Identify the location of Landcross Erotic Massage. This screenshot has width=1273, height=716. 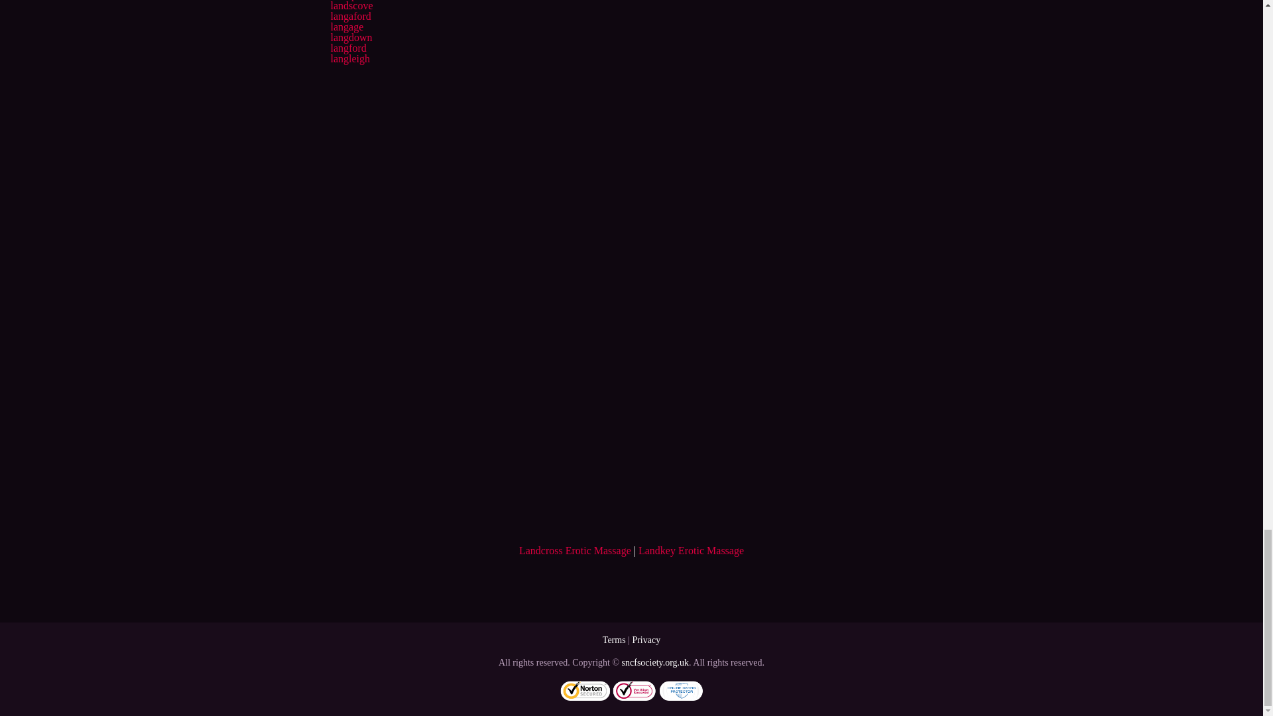
(576, 550).